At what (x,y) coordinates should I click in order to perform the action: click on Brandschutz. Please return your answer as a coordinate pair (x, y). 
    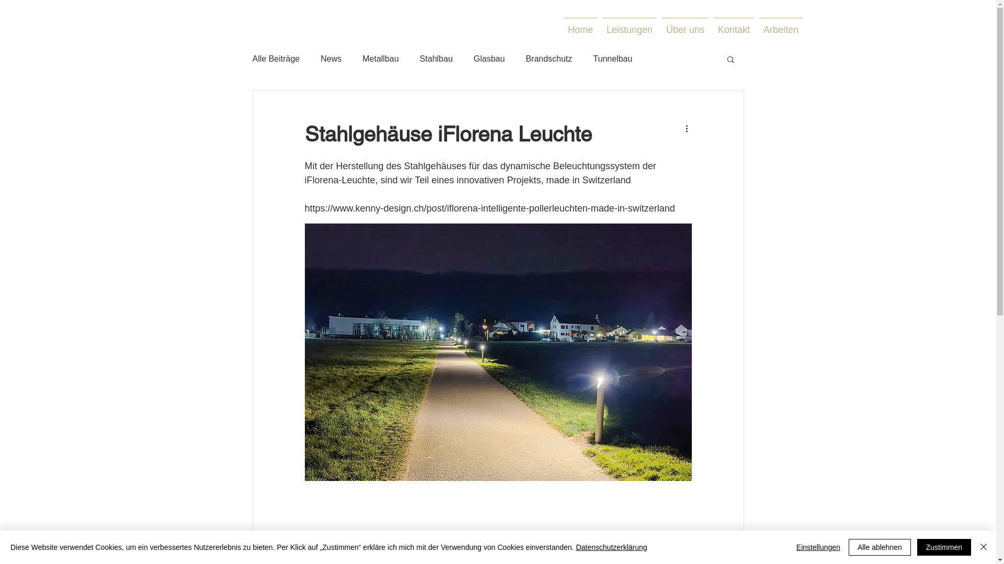
    Looking at the image, I should click on (549, 59).